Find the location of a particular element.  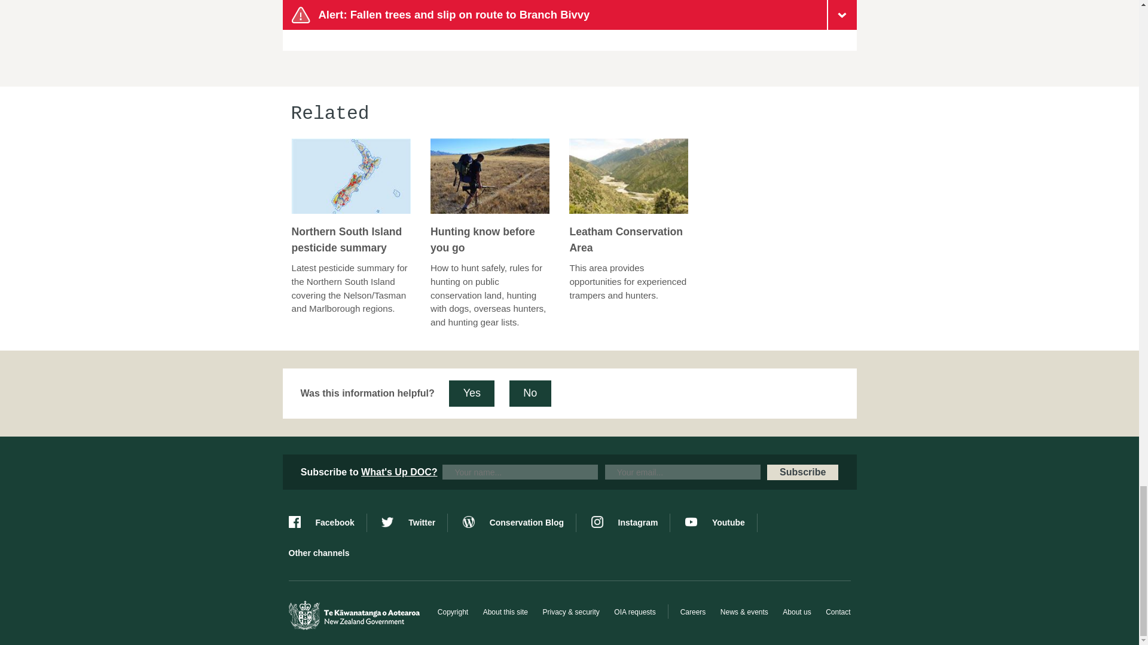

instagram is located at coordinates (630, 523).